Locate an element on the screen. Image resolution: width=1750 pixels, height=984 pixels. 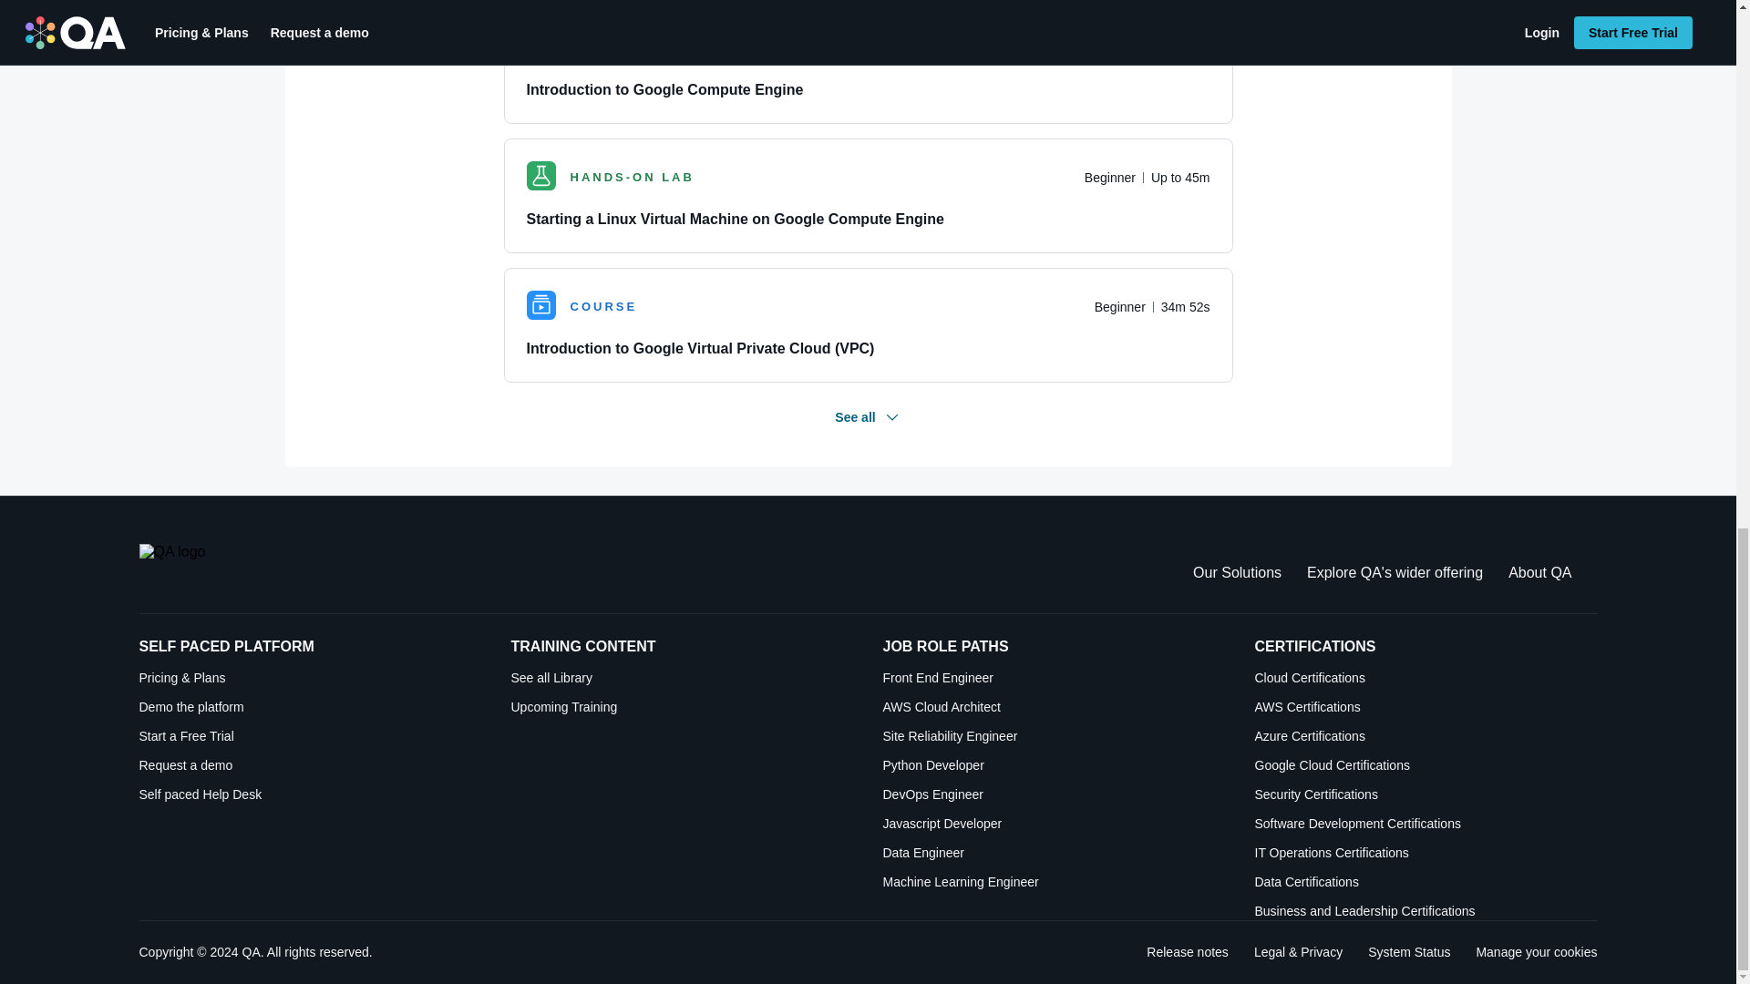
Javascript Developer is located at coordinates (1054, 824).